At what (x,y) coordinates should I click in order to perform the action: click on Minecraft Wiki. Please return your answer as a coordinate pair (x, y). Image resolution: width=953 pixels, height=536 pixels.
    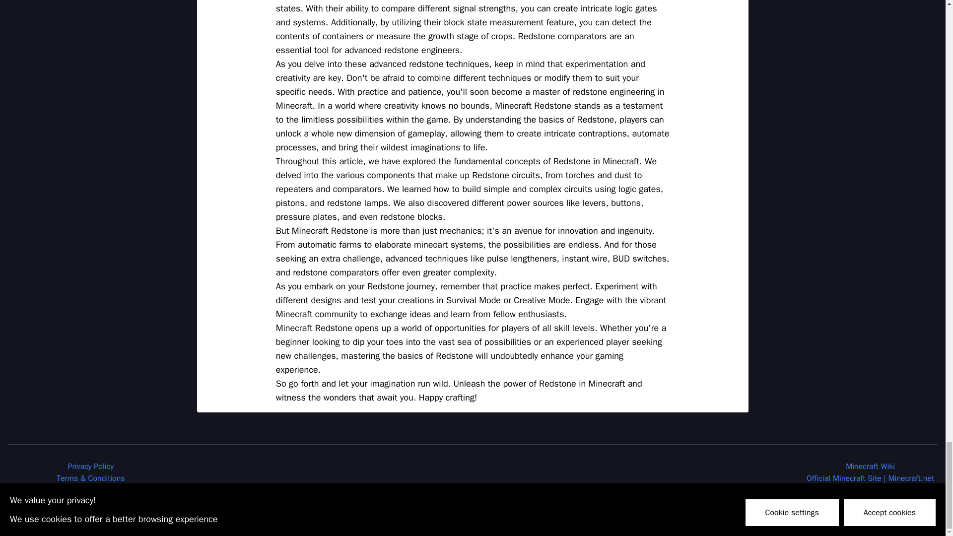
    Looking at the image, I should click on (870, 467).